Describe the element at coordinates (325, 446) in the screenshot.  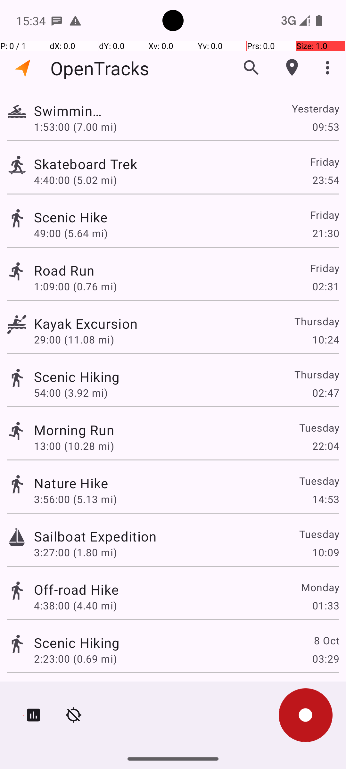
I see `22:04` at that location.